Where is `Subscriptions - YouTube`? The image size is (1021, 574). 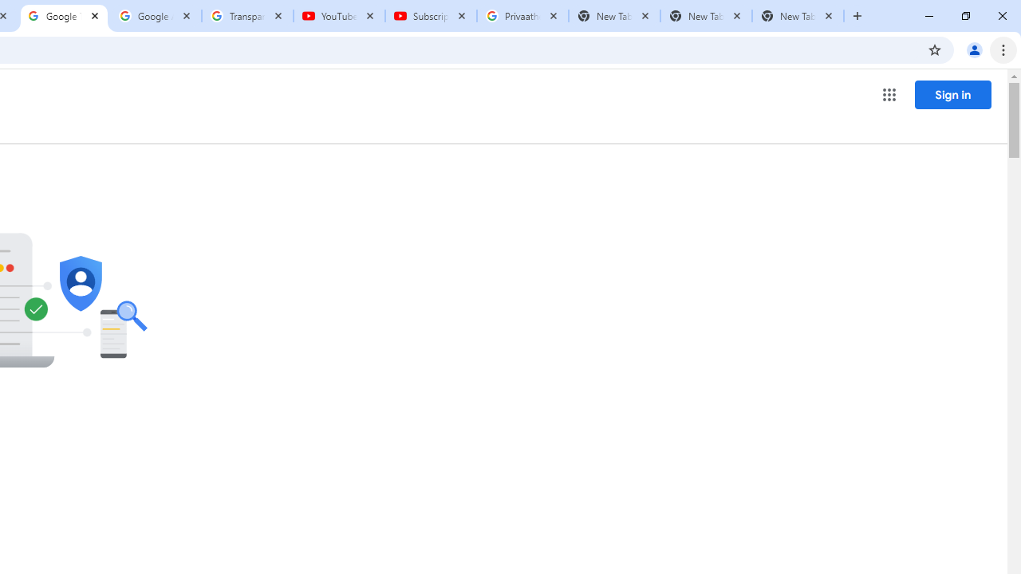
Subscriptions - YouTube is located at coordinates (431, 16).